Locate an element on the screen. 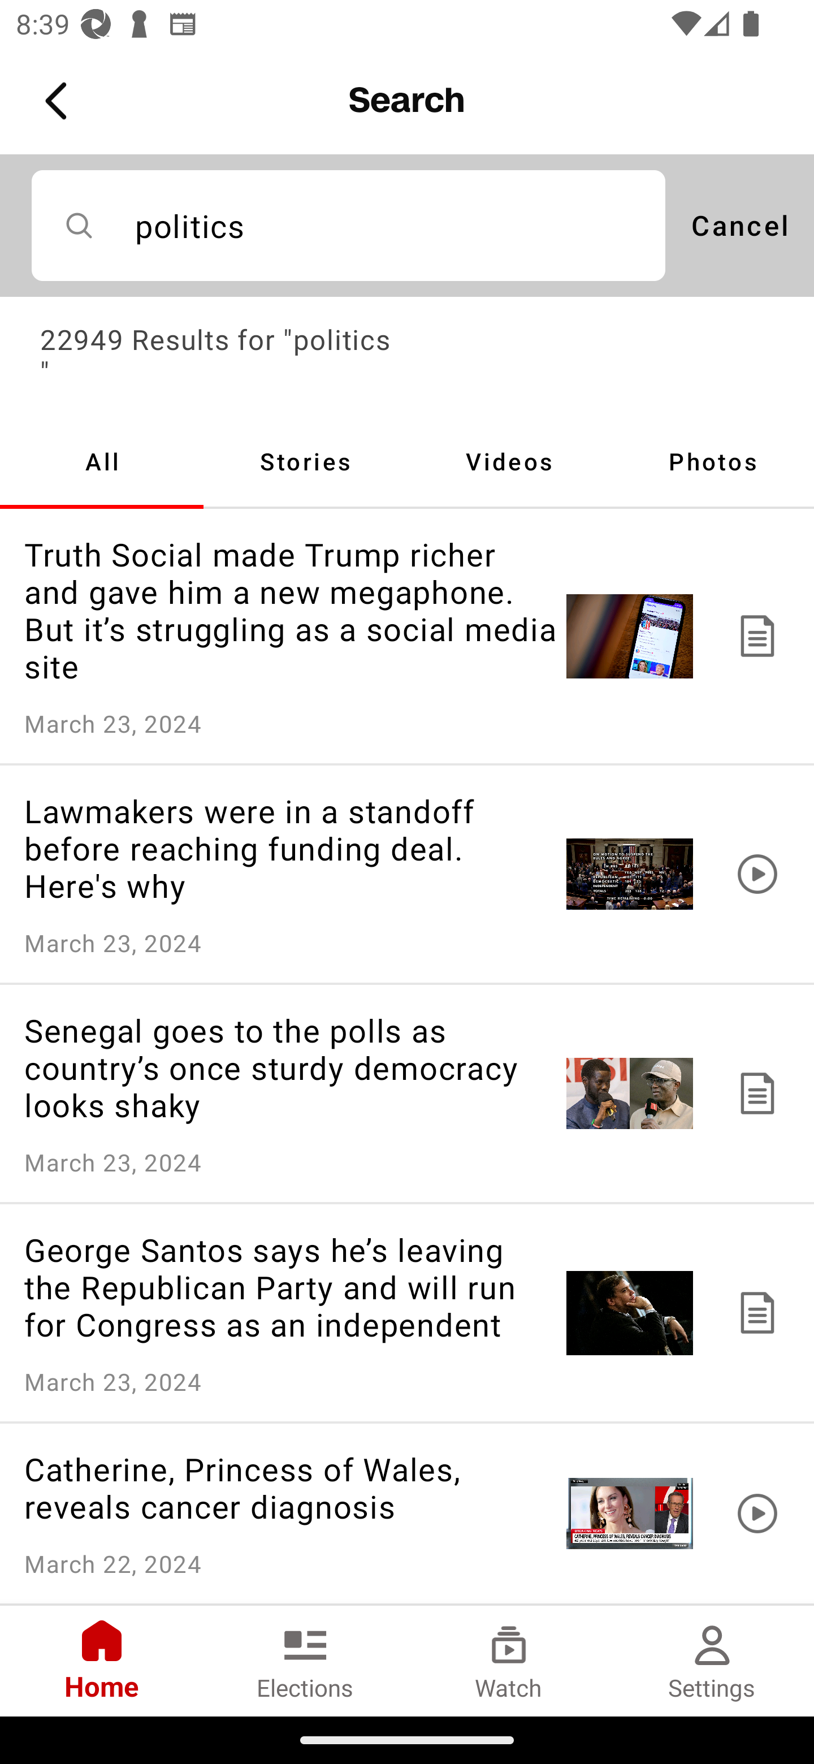 The width and height of the screenshot is (814, 1764). Stories is located at coordinates (305, 461).